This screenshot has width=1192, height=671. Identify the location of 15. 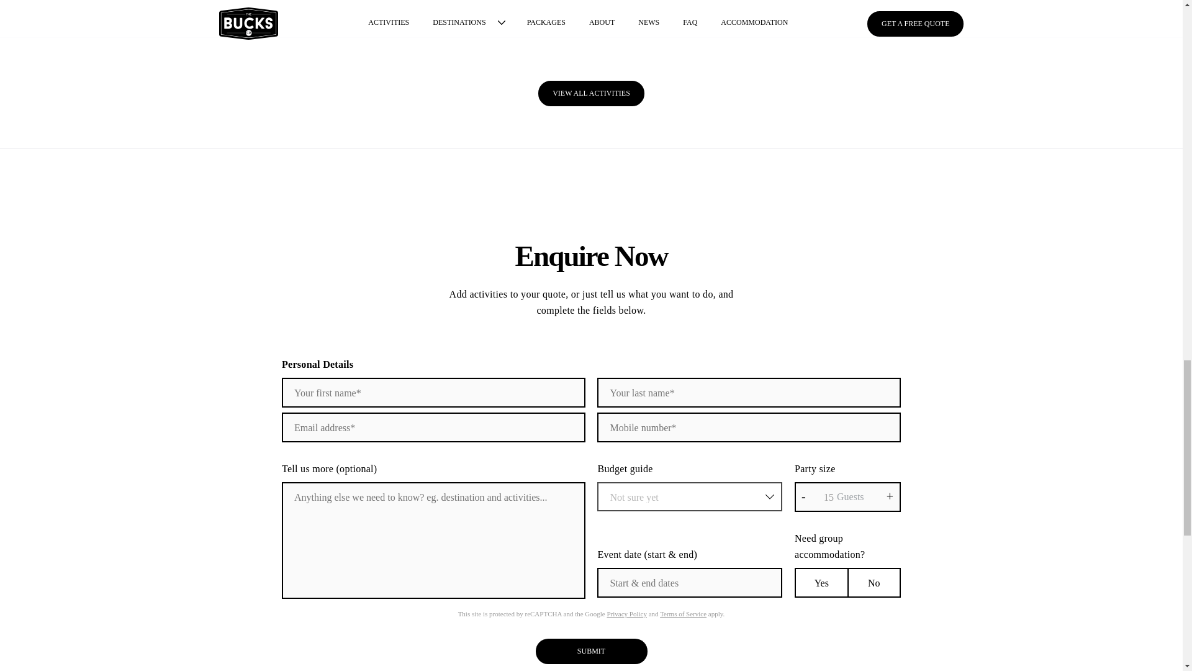
(848, 497).